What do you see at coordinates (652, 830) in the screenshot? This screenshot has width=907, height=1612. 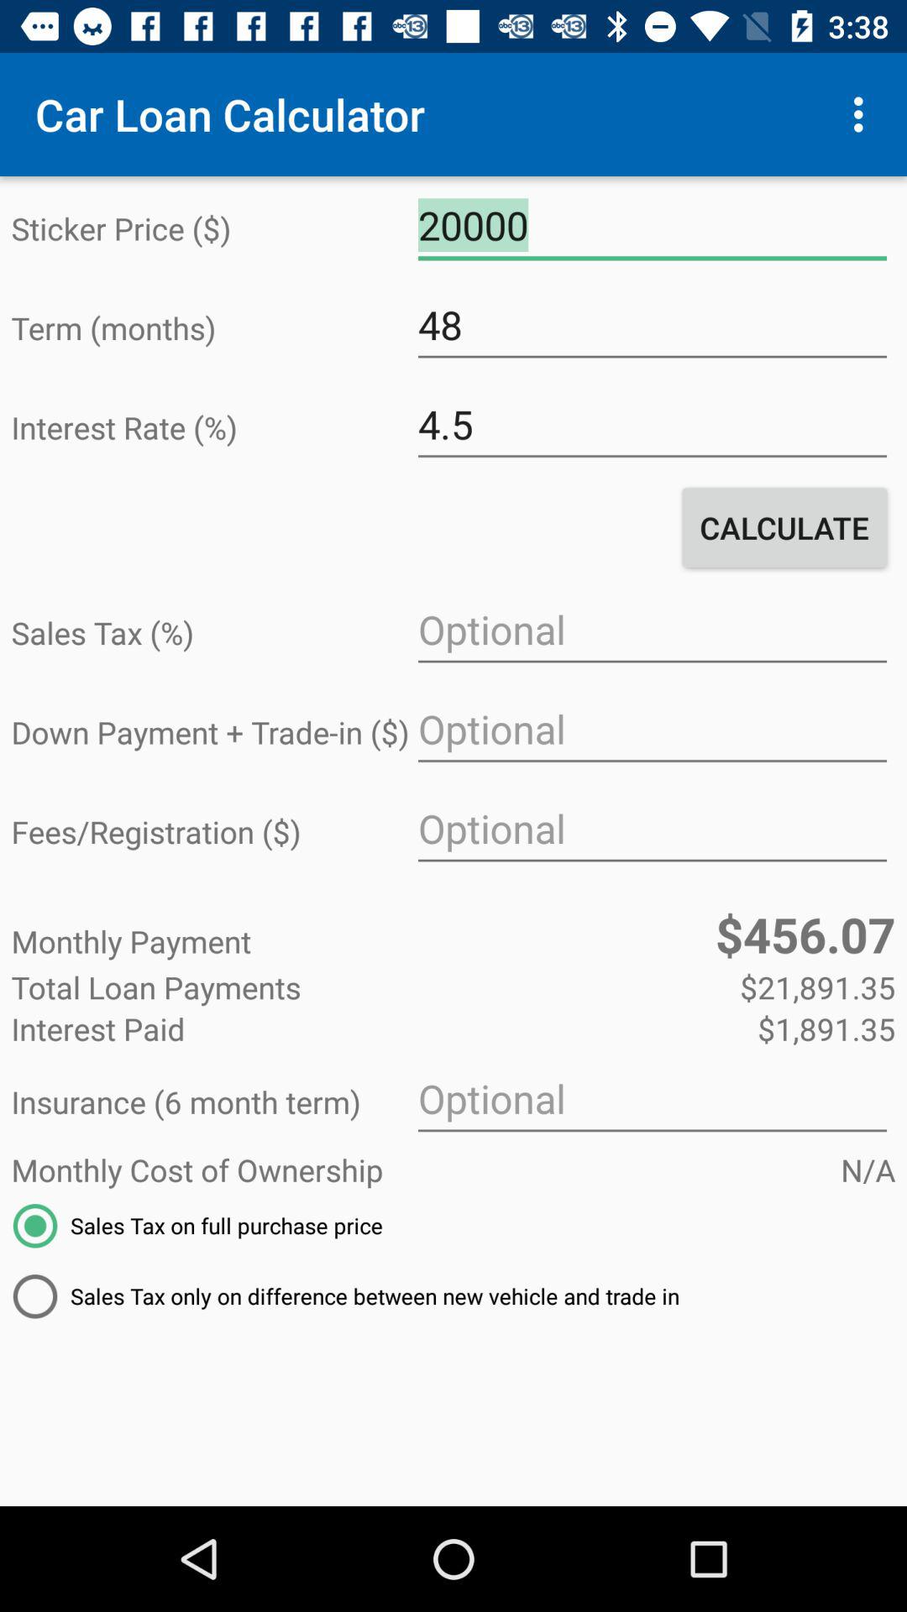 I see `select the item to the right of fees/registration ($) item` at bounding box center [652, 830].